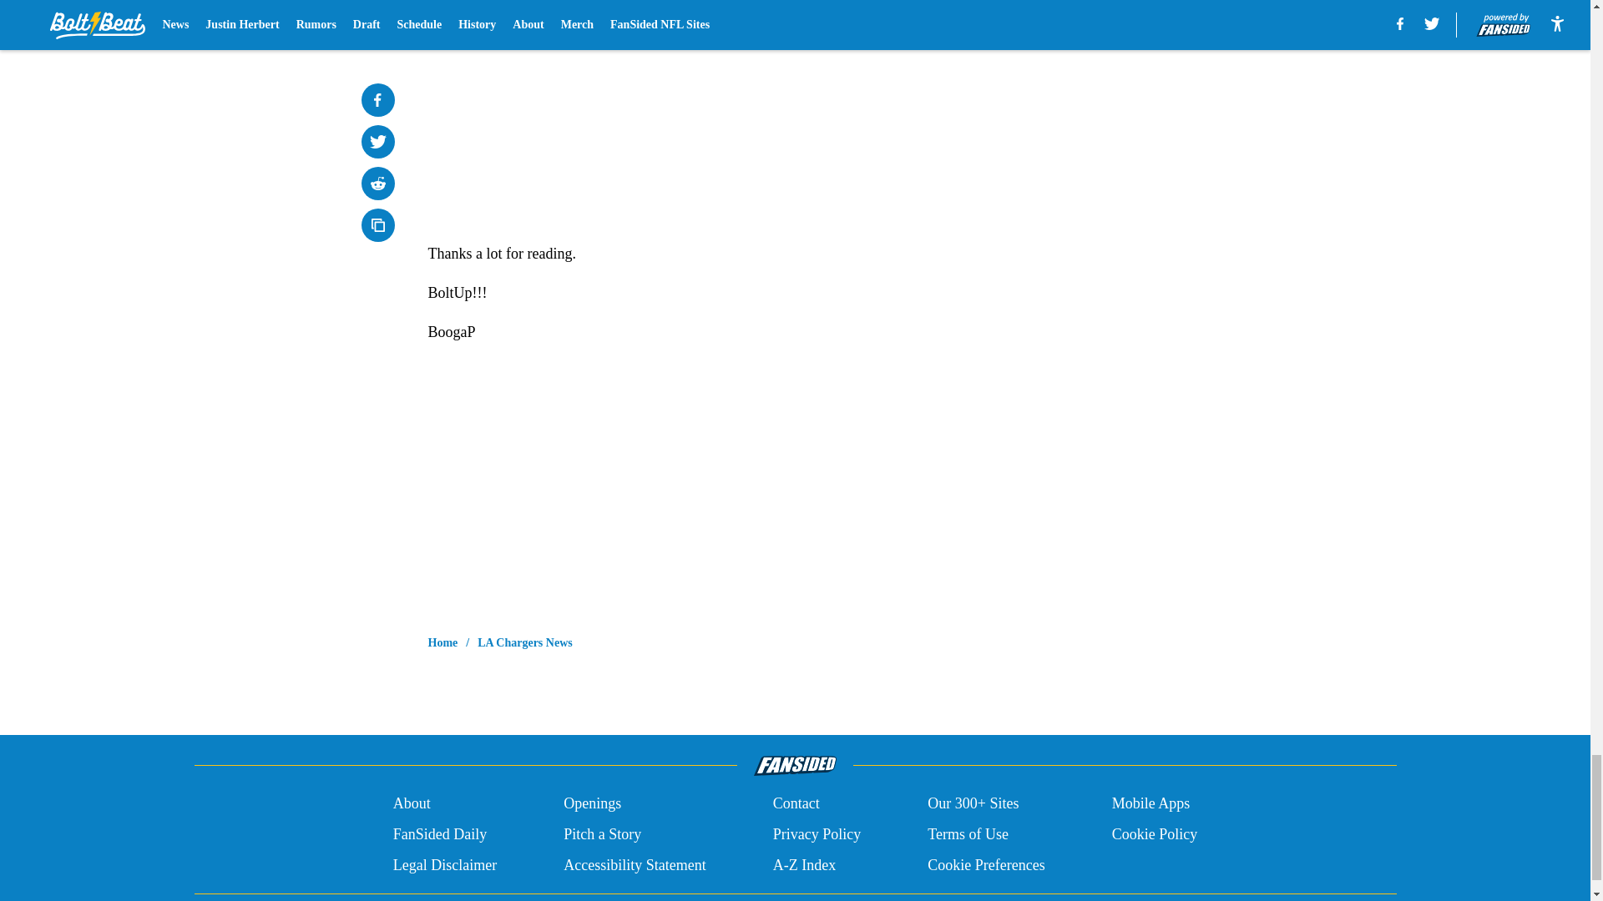 The width and height of the screenshot is (1603, 901). I want to click on Contact, so click(796, 804).